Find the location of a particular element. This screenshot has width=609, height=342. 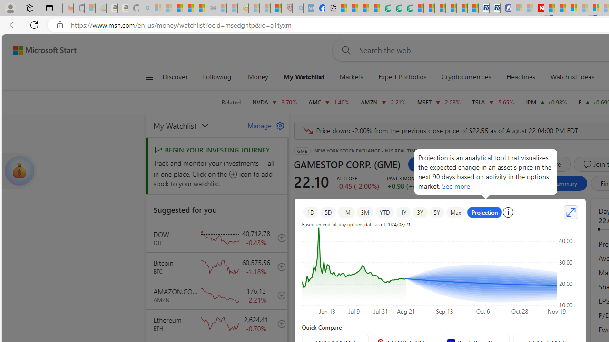

Watchlist is located at coordinates (434, 164).